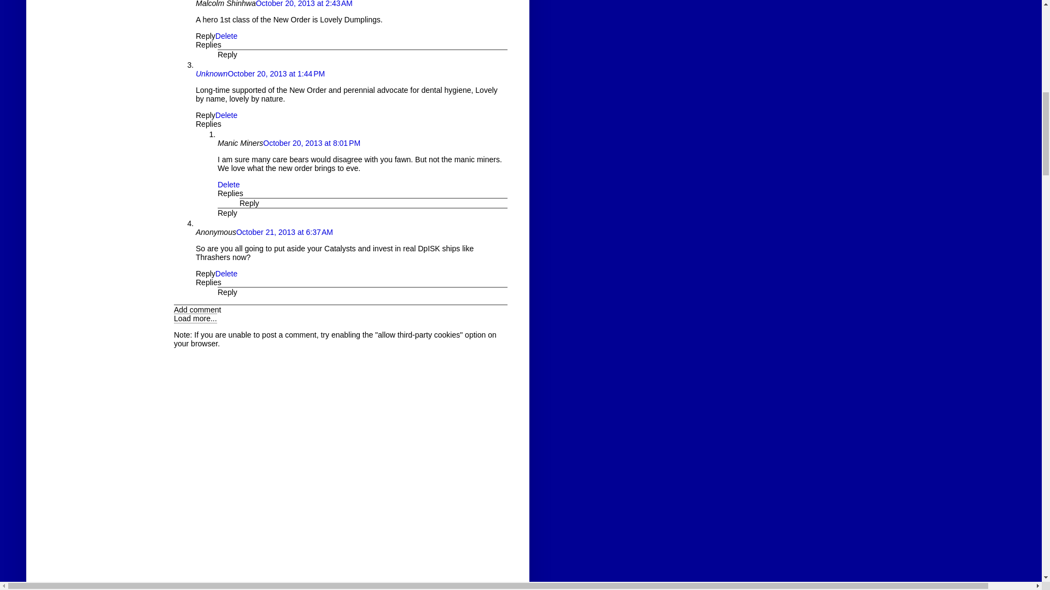  What do you see at coordinates (205, 115) in the screenshot?
I see `Reply` at bounding box center [205, 115].